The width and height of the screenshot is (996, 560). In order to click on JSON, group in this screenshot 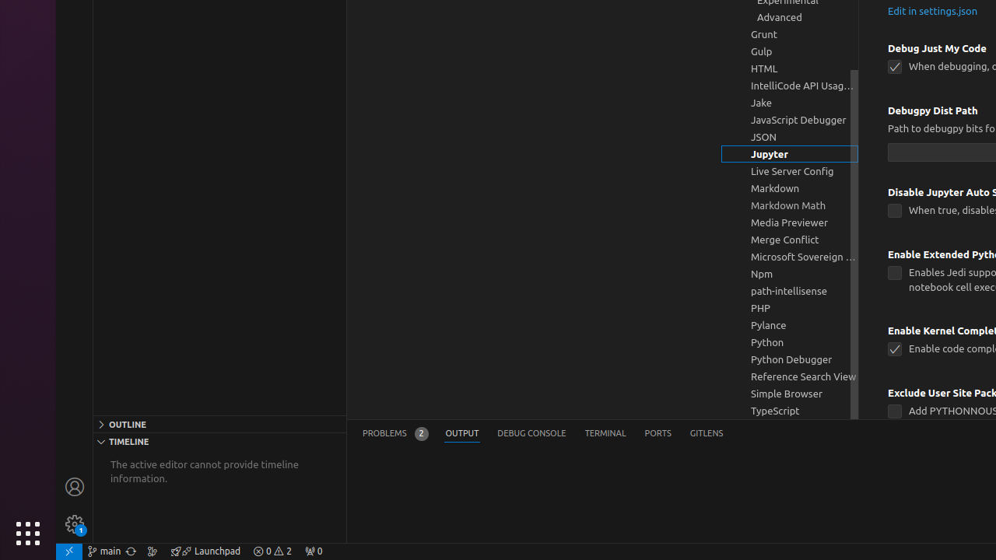, I will do `click(790, 137)`.